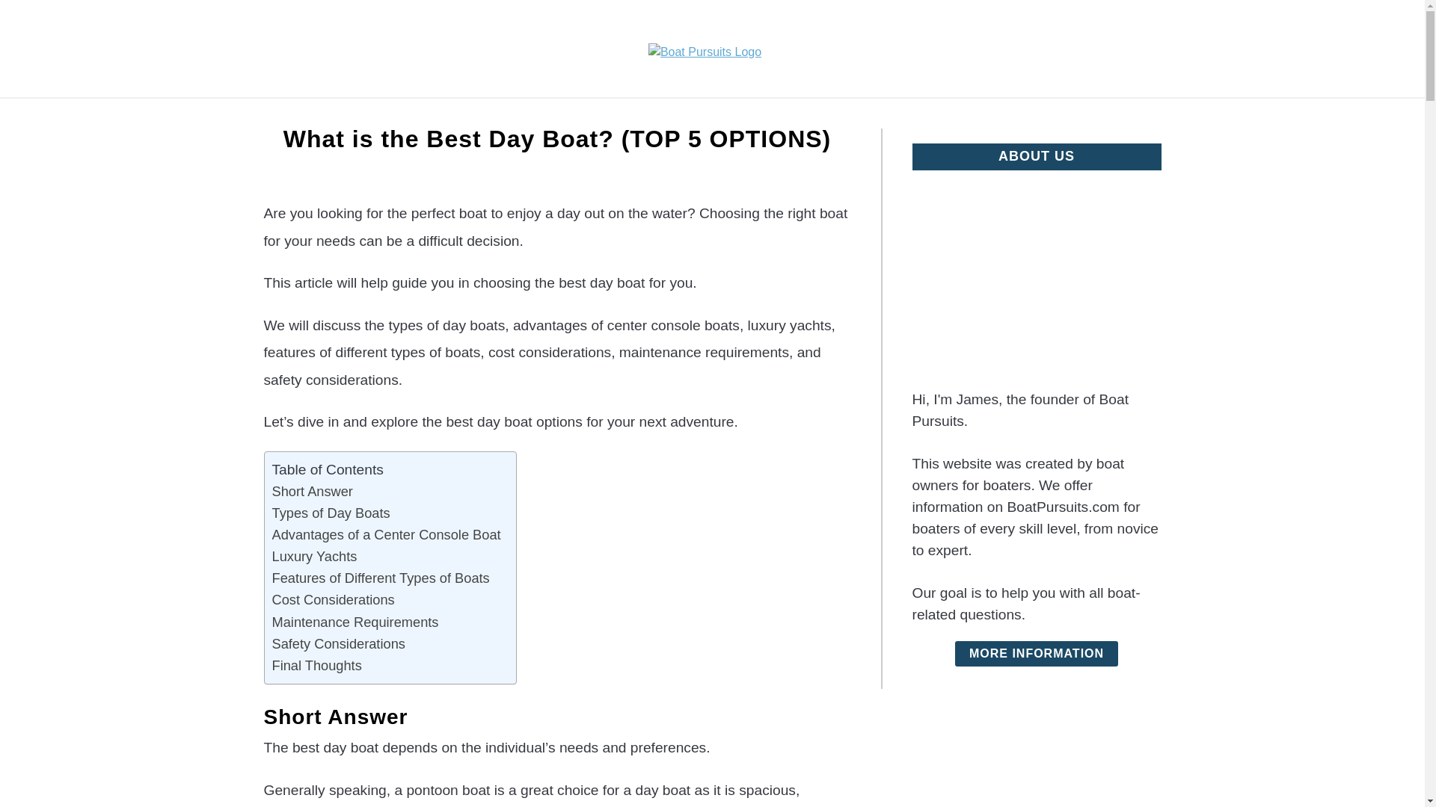  Describe the element at coordinates (334, 599) in the screenshot. I see `Cost Considerations` at that location.